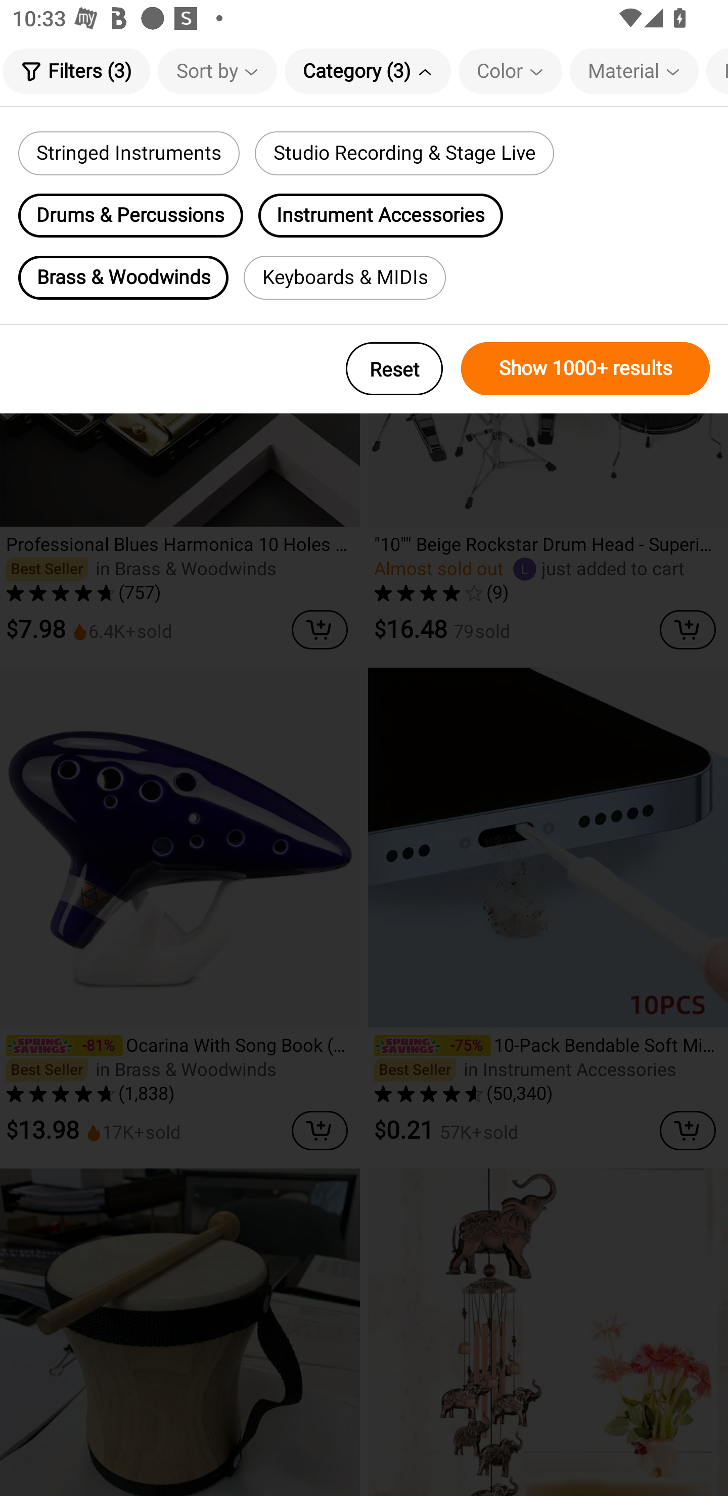  Describe the element at coordinates (217, 71) in the screenshot. I see `Sort by` at that location.